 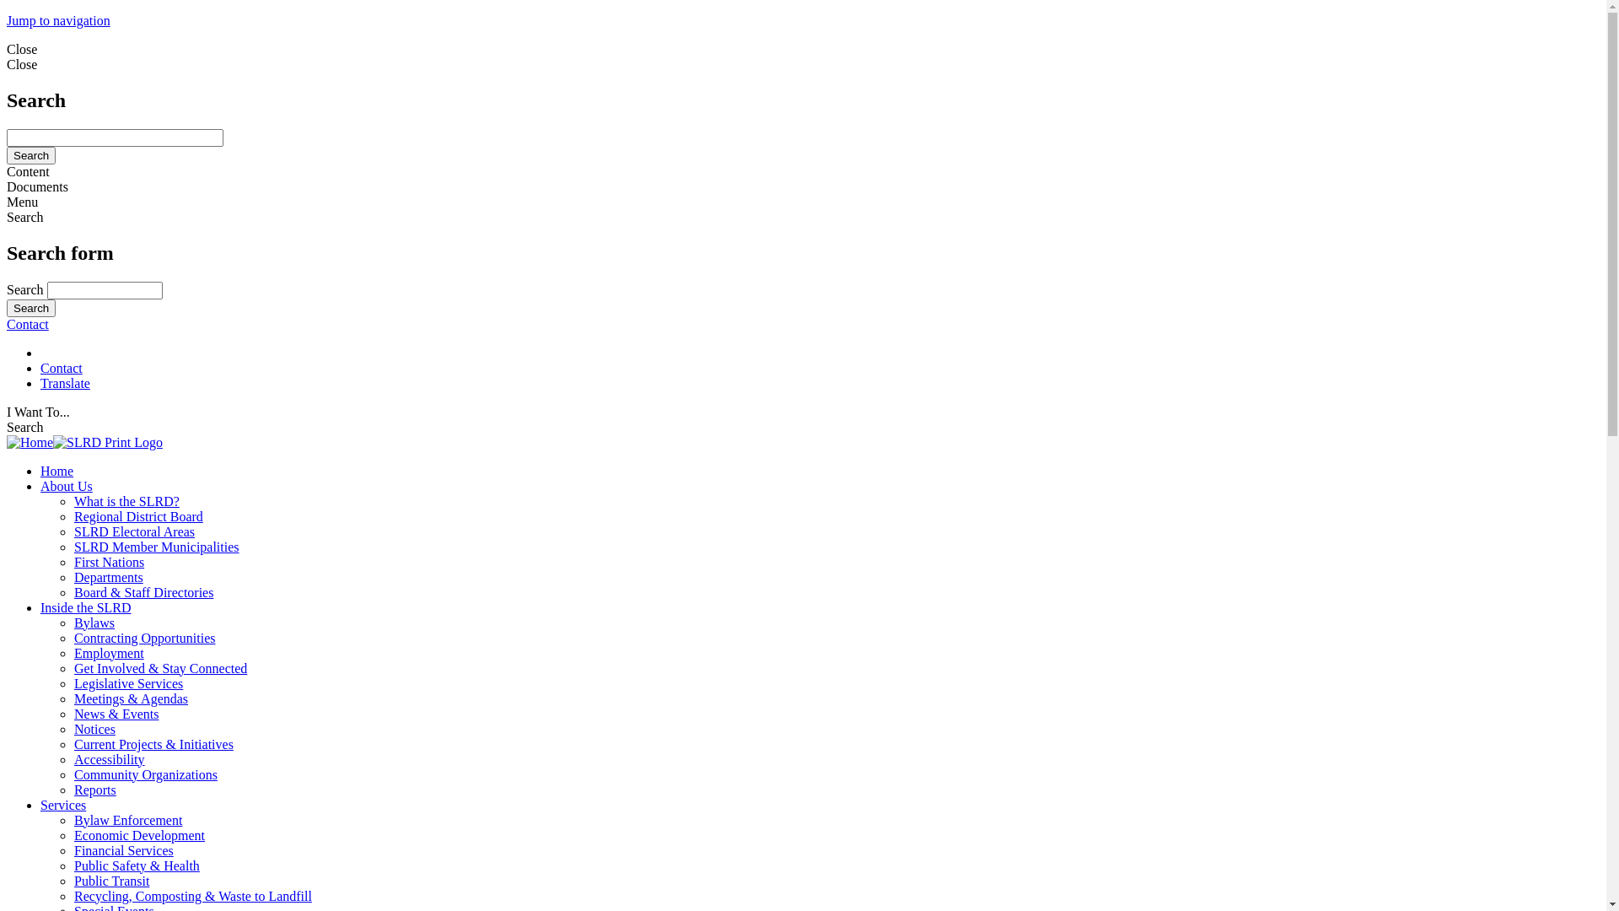 What do you see at coordinates (109, 577) in the screenshot?
I see `Departments` at bounding box center [109, 577].